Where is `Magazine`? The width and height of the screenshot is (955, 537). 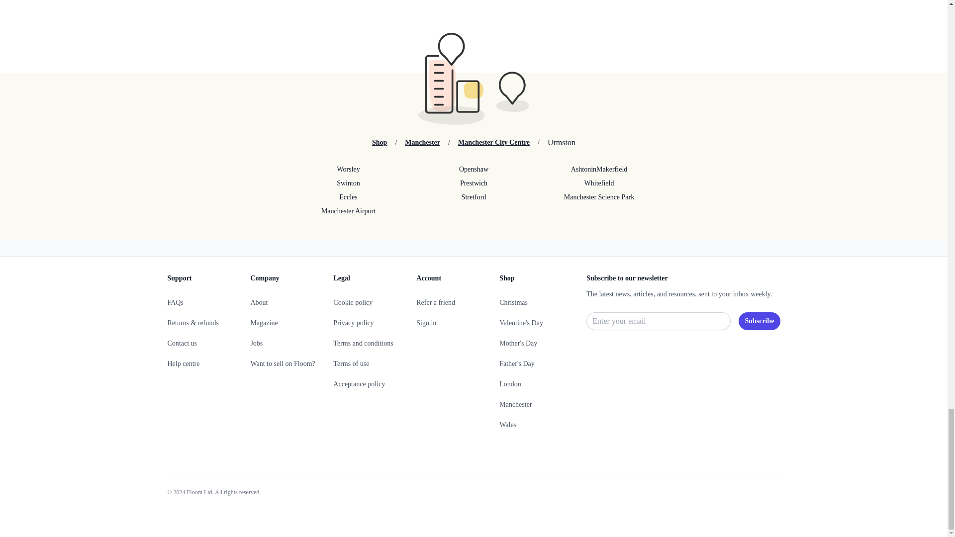
Magazine is located at coordinates (264, 322).